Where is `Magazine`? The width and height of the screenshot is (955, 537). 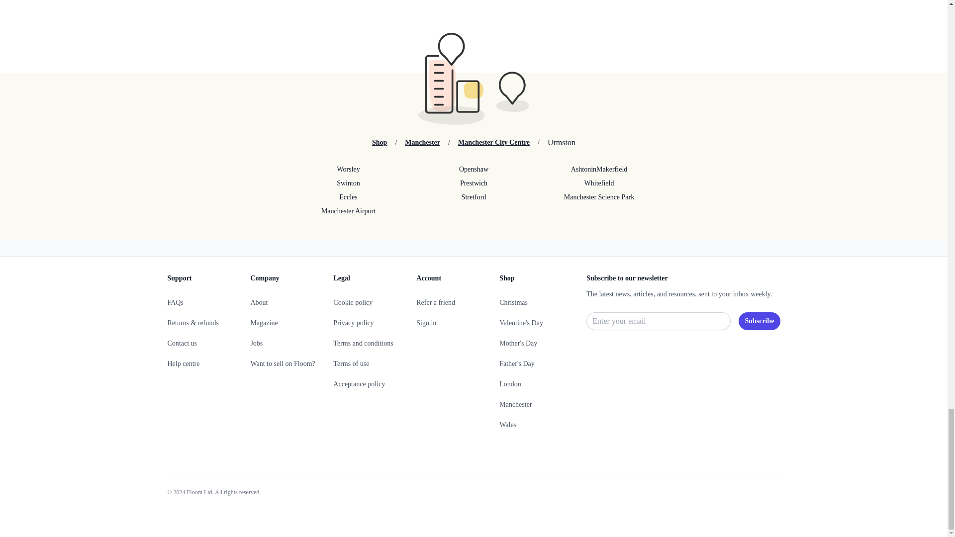
Magazine is located at coordinates (264, 322).